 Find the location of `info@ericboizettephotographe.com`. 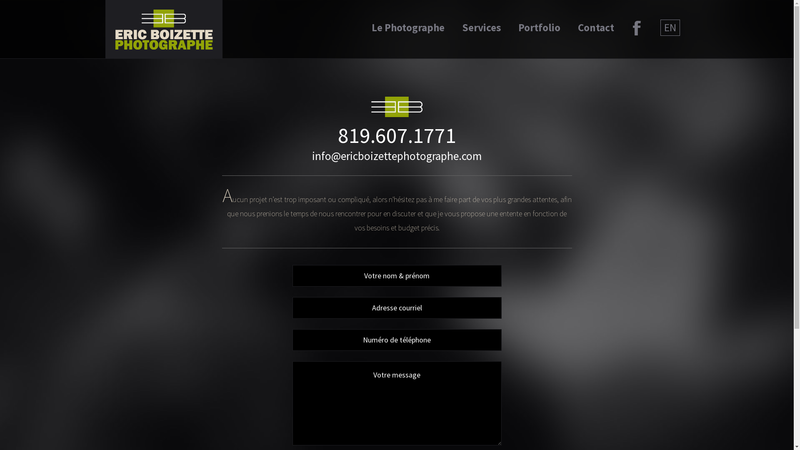

info@ericboizettephotographe.com is located at coordinates (397, 156).